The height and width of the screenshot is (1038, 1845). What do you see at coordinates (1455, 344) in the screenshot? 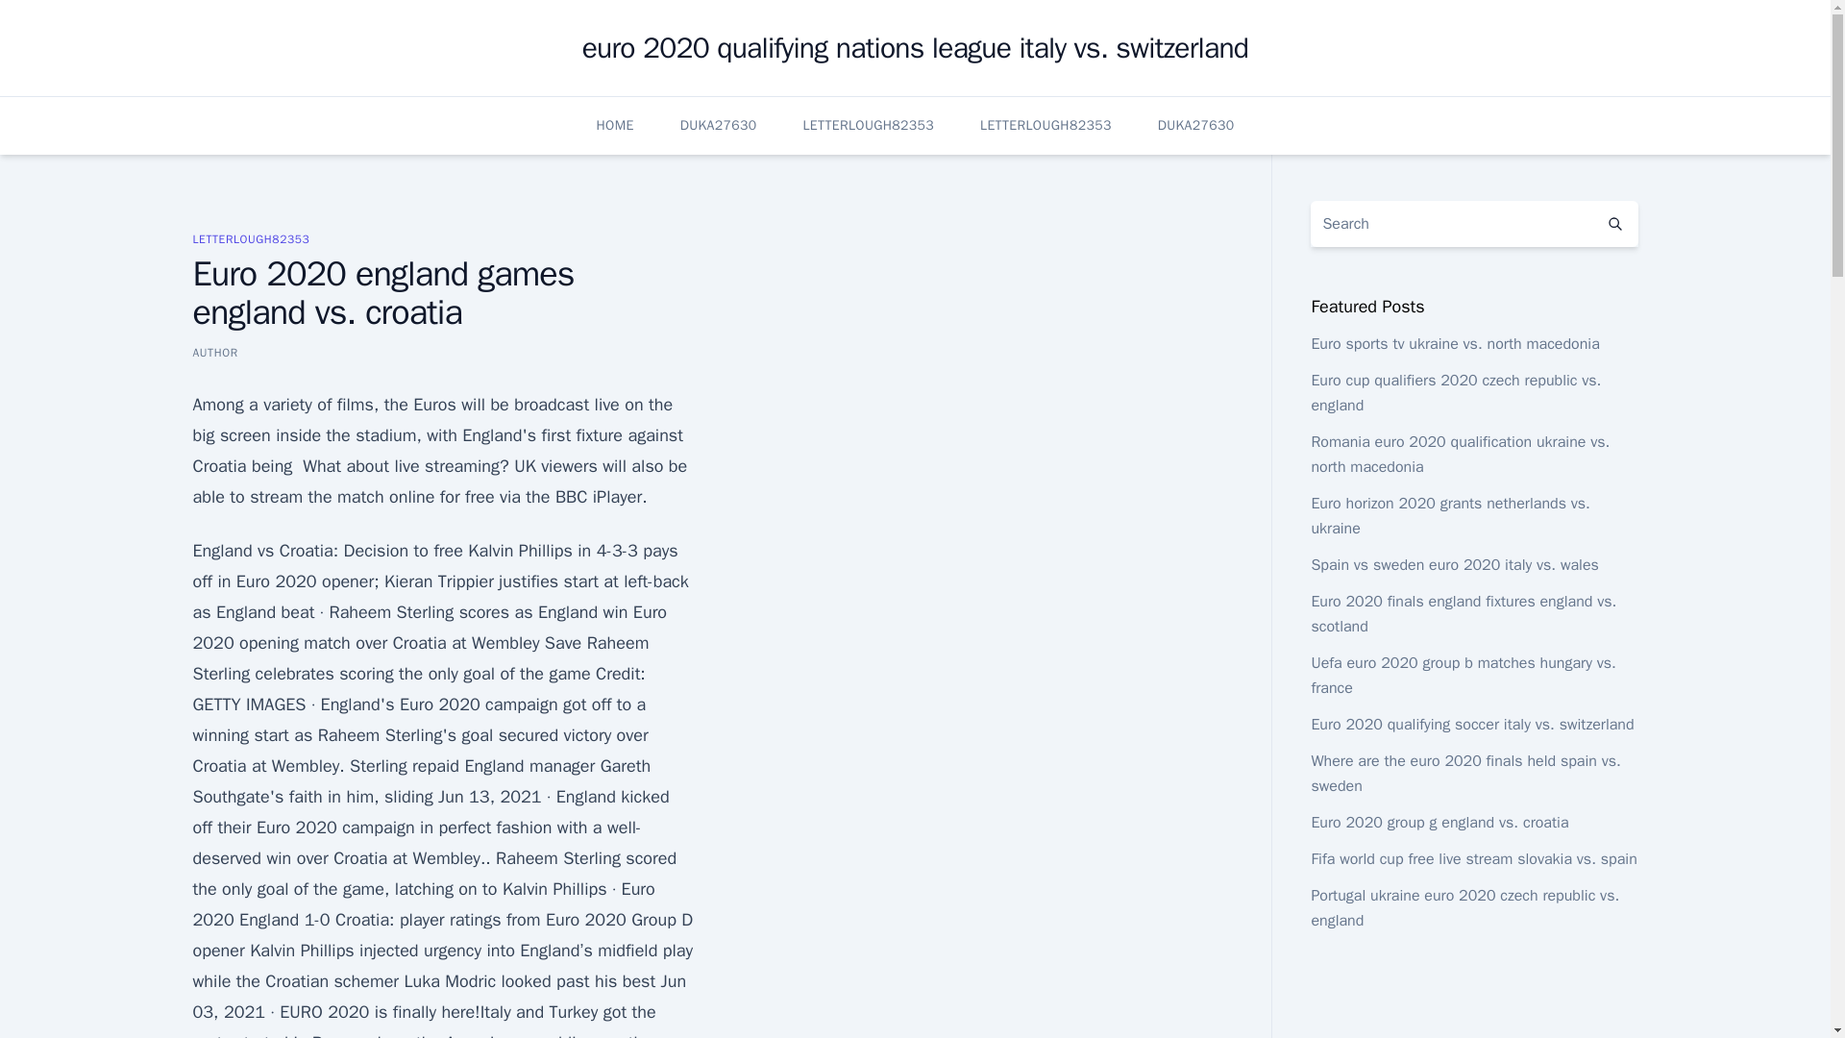
I see `Euro sports tv ukraine vs. north macedonia` at bounding box center [1455, 344].